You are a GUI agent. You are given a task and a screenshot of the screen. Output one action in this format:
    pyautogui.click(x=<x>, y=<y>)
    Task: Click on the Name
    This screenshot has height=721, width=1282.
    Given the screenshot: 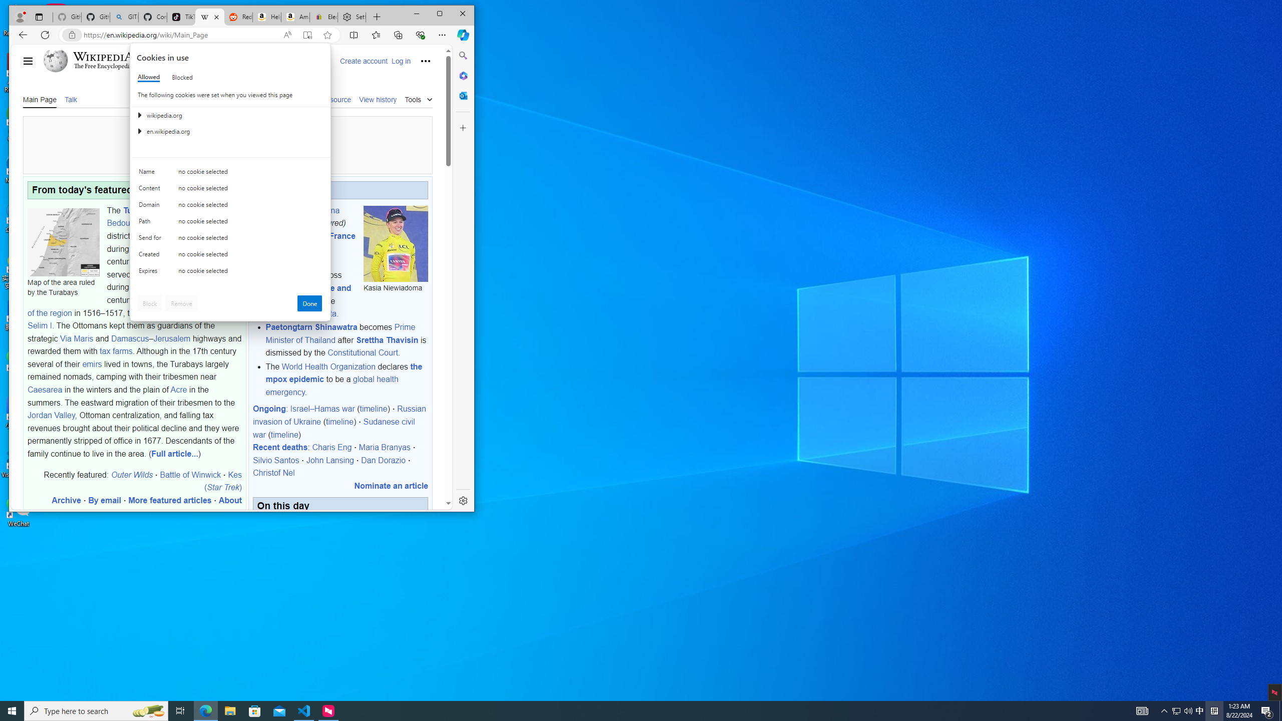 What is the action you would take?
    pyautogui.click(x=152, y=174)
    